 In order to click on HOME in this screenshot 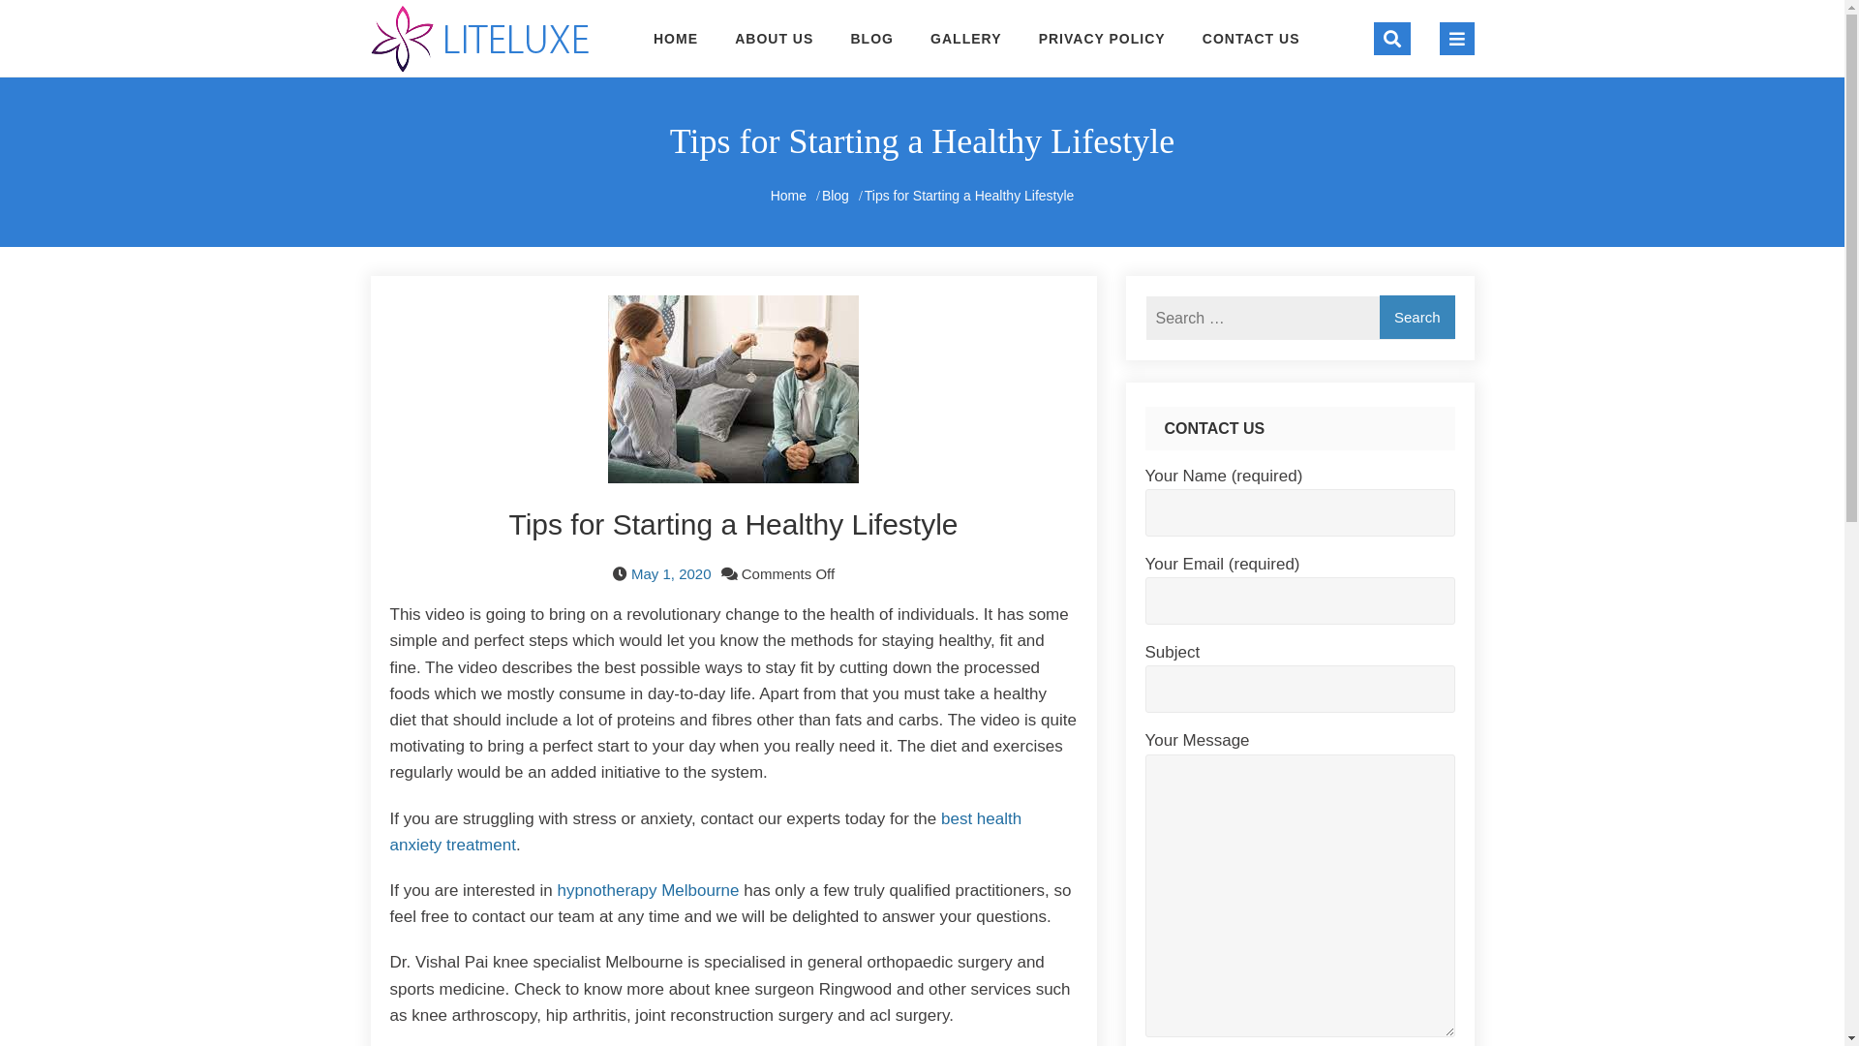, I will do `click(684, 39)`.